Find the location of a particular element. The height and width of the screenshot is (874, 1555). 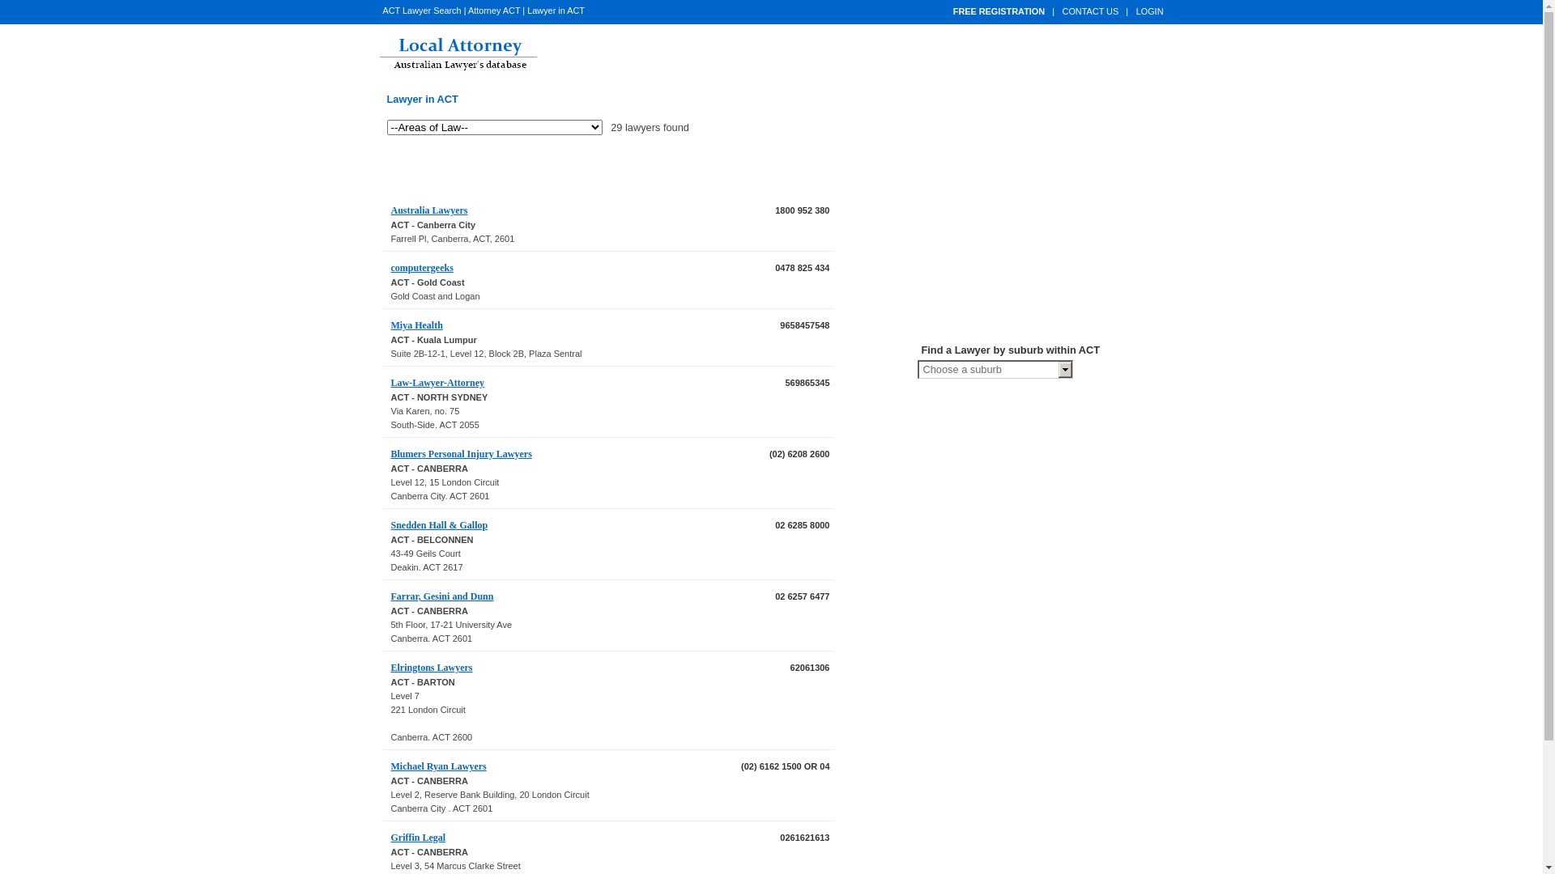

FREE REGISTRATION is located at coordinates (999, 11).